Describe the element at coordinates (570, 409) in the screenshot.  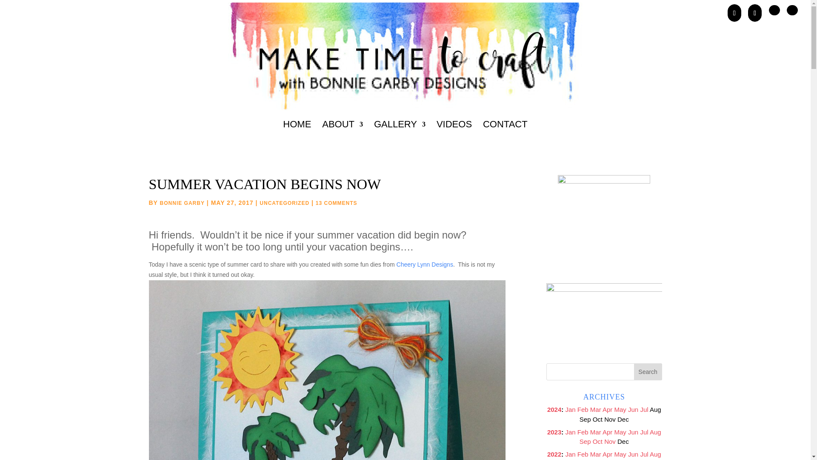
I see `January 2001` at that location.